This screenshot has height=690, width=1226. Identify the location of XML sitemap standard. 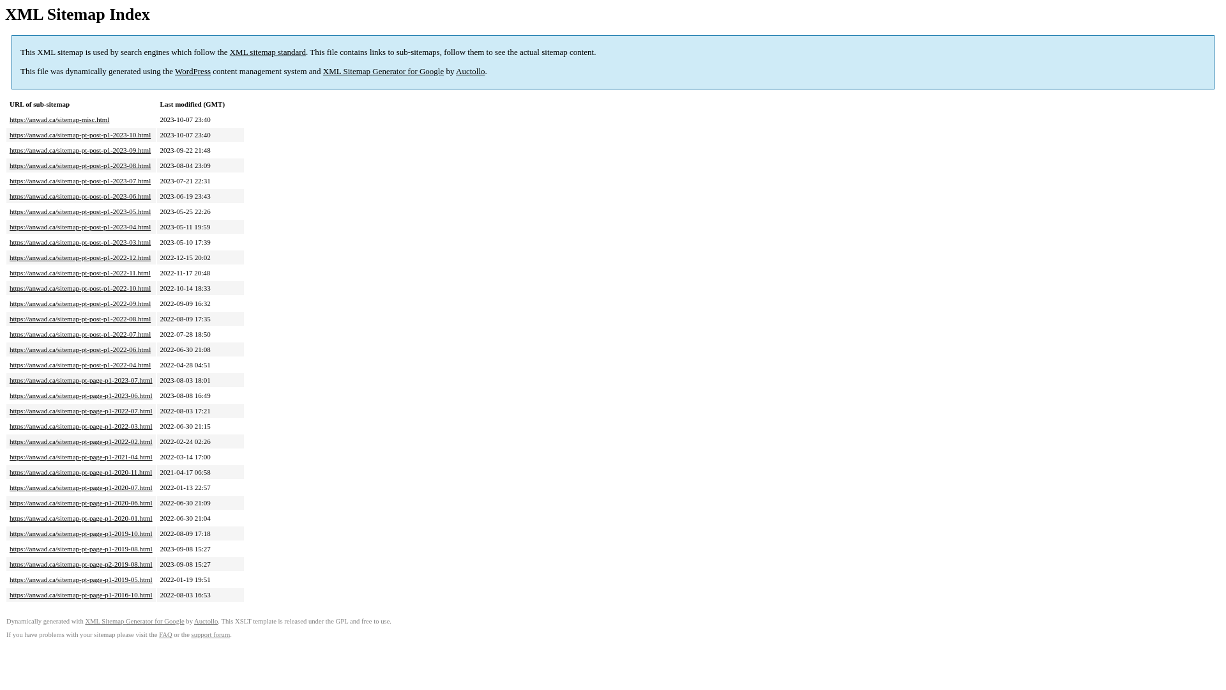
(268, 52).